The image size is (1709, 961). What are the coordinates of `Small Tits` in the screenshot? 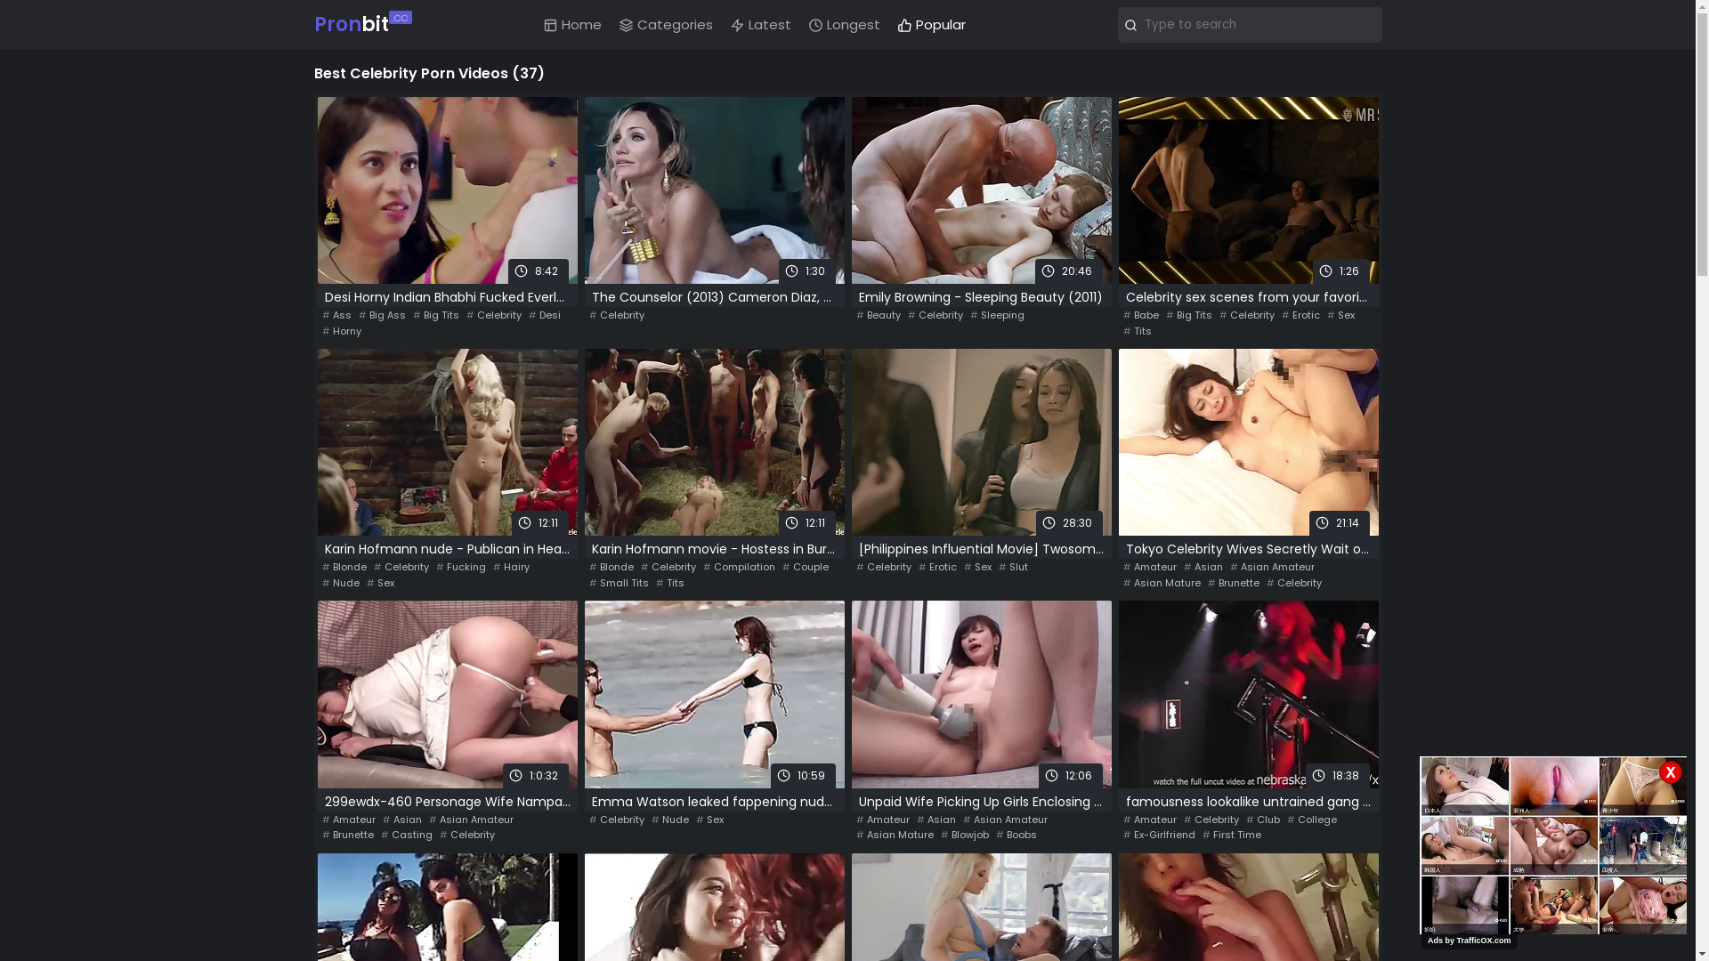 It's located at (620, 584).